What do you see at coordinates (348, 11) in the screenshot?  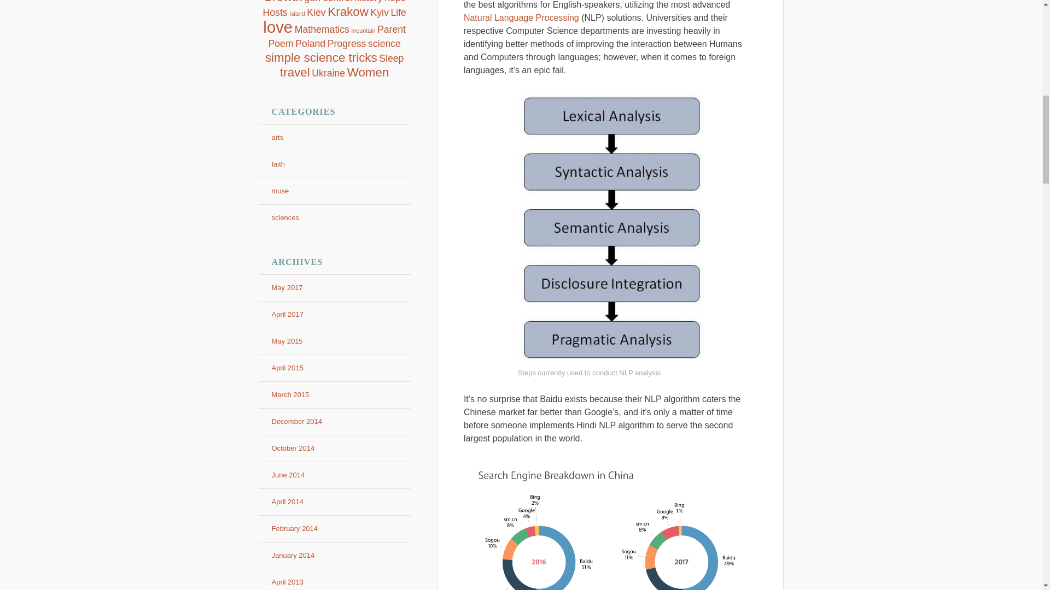 I see `Krakow` at bounding box center [348, 11].